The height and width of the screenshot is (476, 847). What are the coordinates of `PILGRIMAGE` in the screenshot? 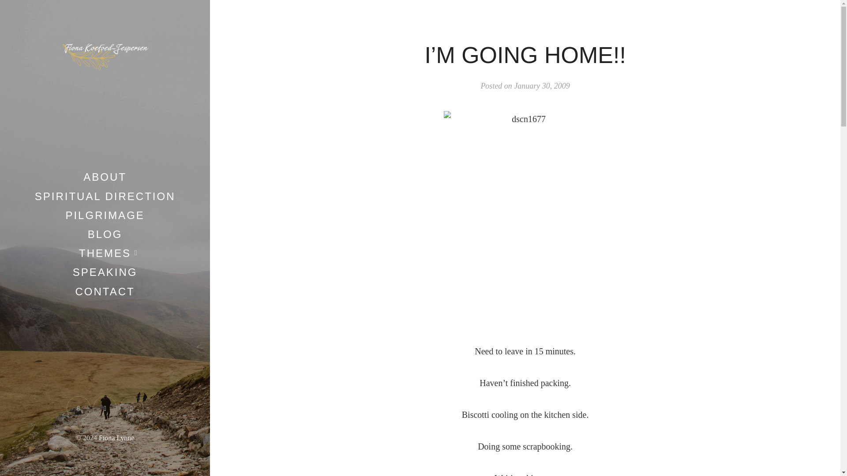 It's located at (104, 215).